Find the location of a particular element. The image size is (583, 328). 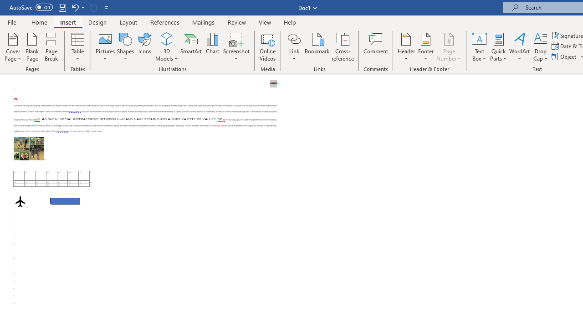

WordArt is located at coordinates (520, 46).